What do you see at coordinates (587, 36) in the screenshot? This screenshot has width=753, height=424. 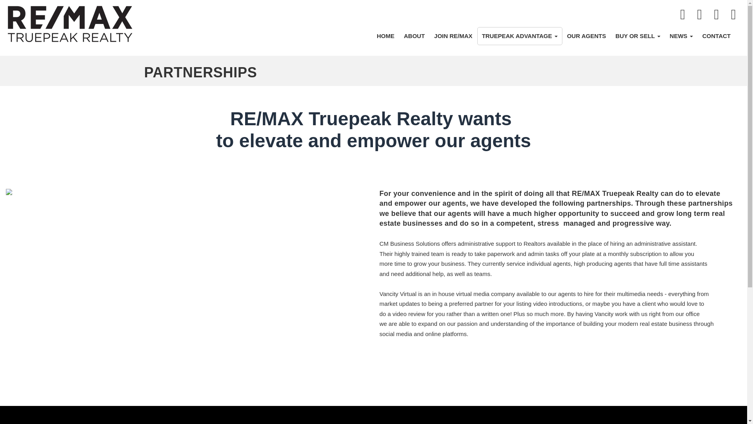 I see `OUR AGENTS` at bounding box center [587, 36].